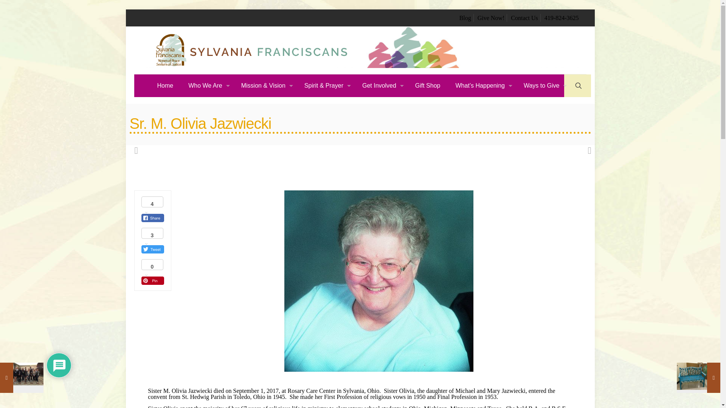 The image size is (726, 408). What do you see at coordinates (465, 18) in the screenshot?
I see `Blog` at bounding box center [465, 18].